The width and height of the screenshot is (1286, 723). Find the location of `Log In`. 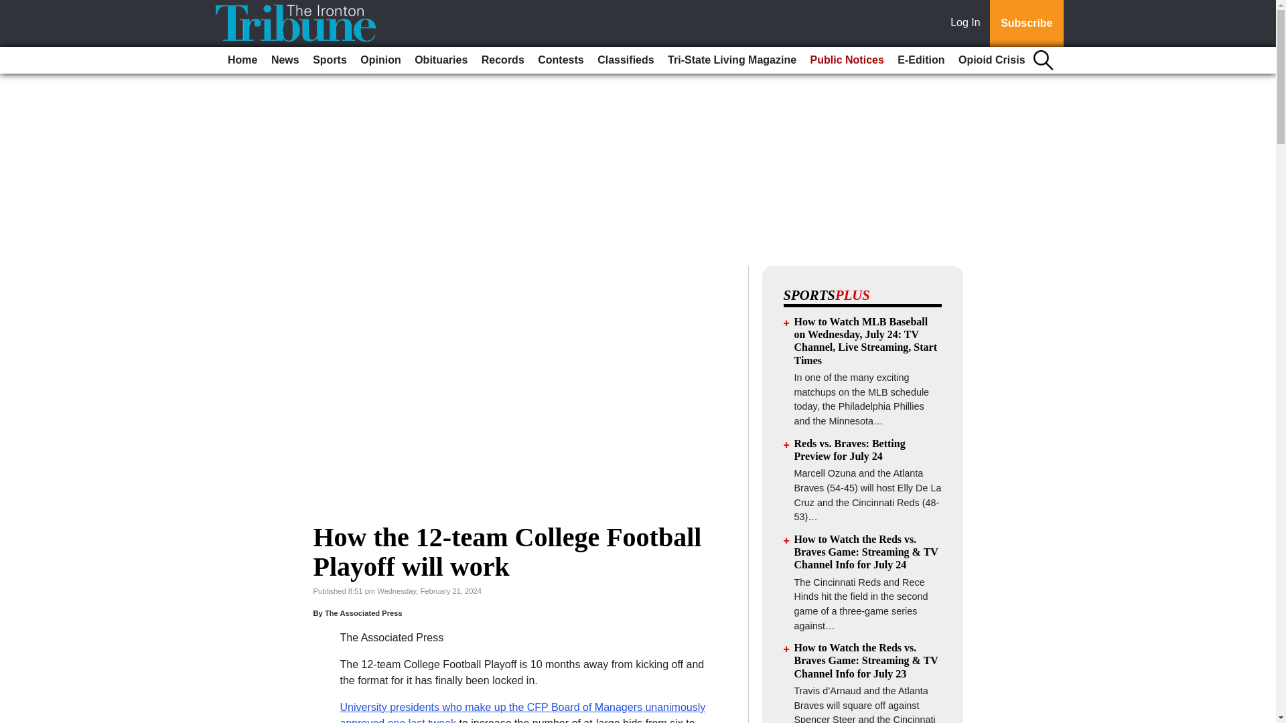

Log In is located at coordinates (968, 23).